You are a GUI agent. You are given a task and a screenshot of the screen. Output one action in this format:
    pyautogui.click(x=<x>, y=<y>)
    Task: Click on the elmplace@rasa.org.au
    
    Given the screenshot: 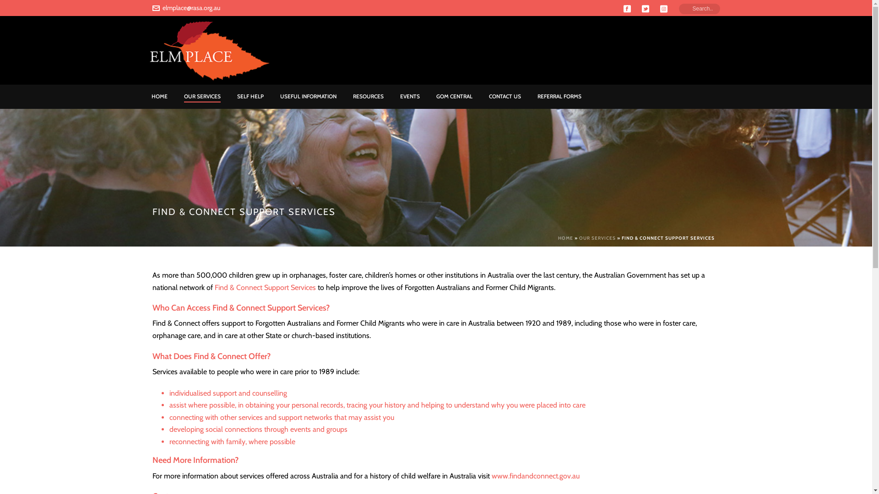 What is the action you would take?
    pyautogui.click(x=191, y=8)
    